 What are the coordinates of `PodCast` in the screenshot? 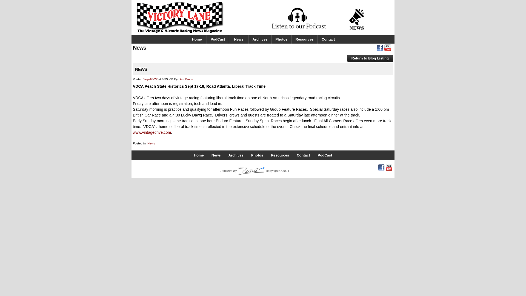 It's located at (325, 155).